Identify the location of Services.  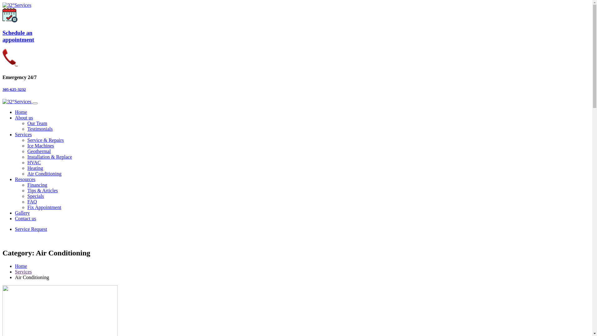
(23, 272).